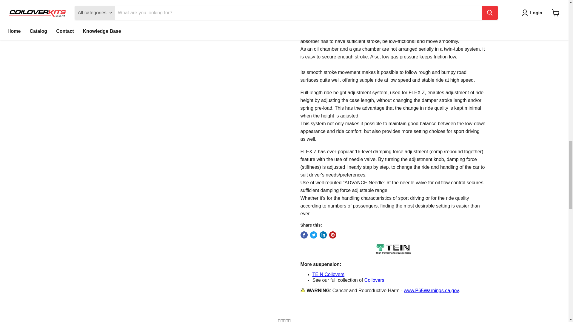  Describe the element at coordinates (328, 274) in the screenshot. I see `TEIN Coilovers` at that location.